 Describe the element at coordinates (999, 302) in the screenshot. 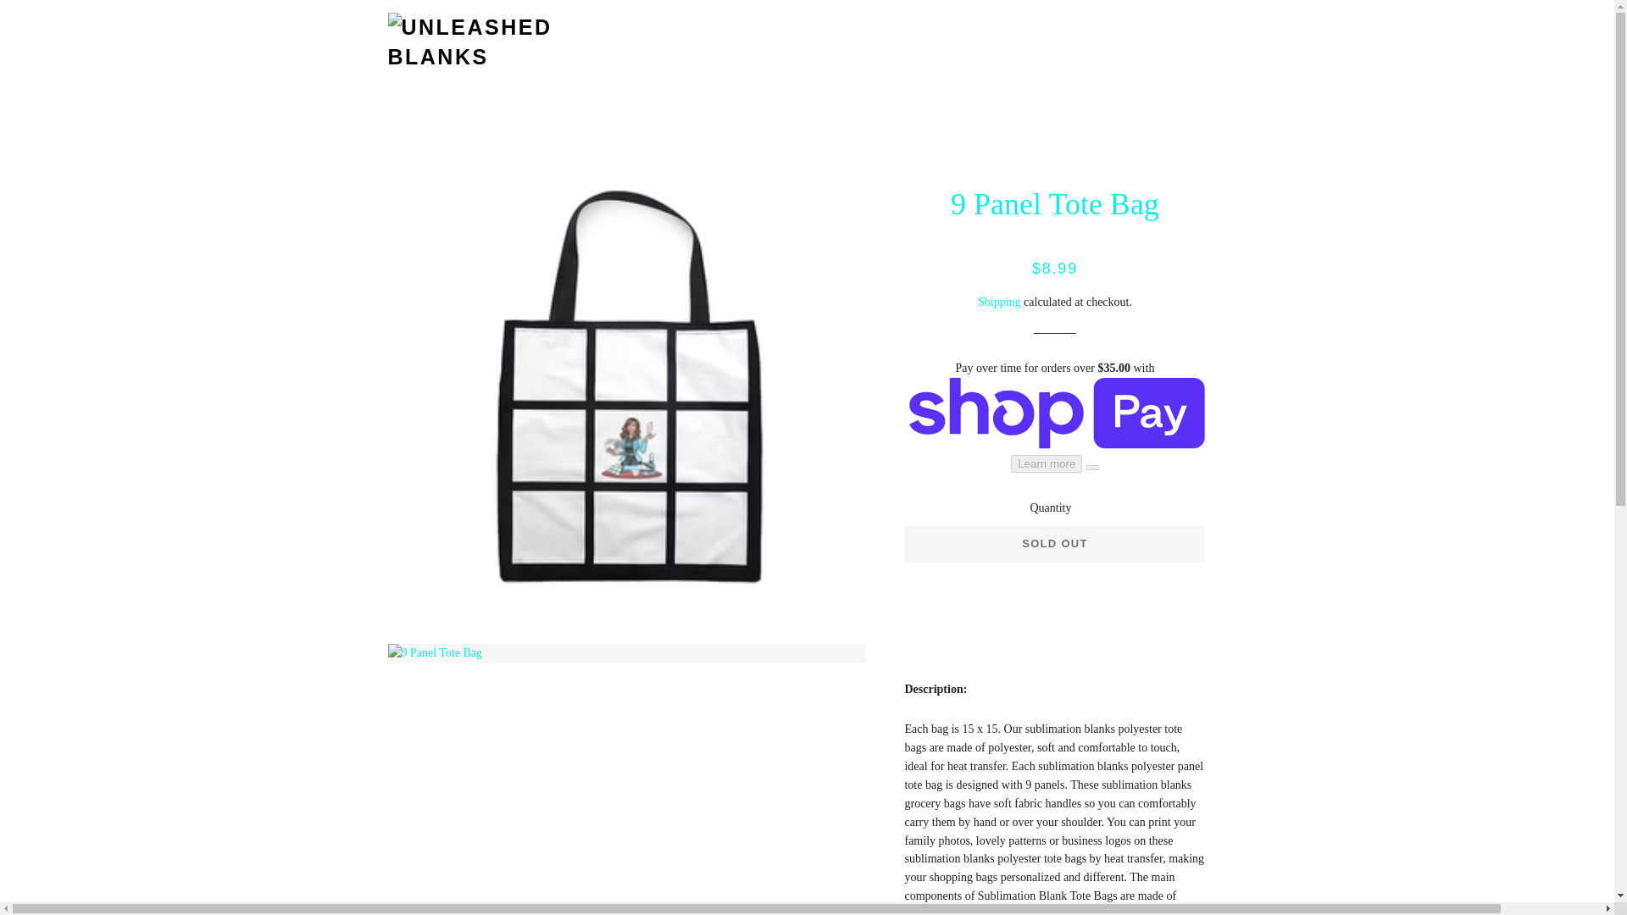

I see `Shipping` at that location.